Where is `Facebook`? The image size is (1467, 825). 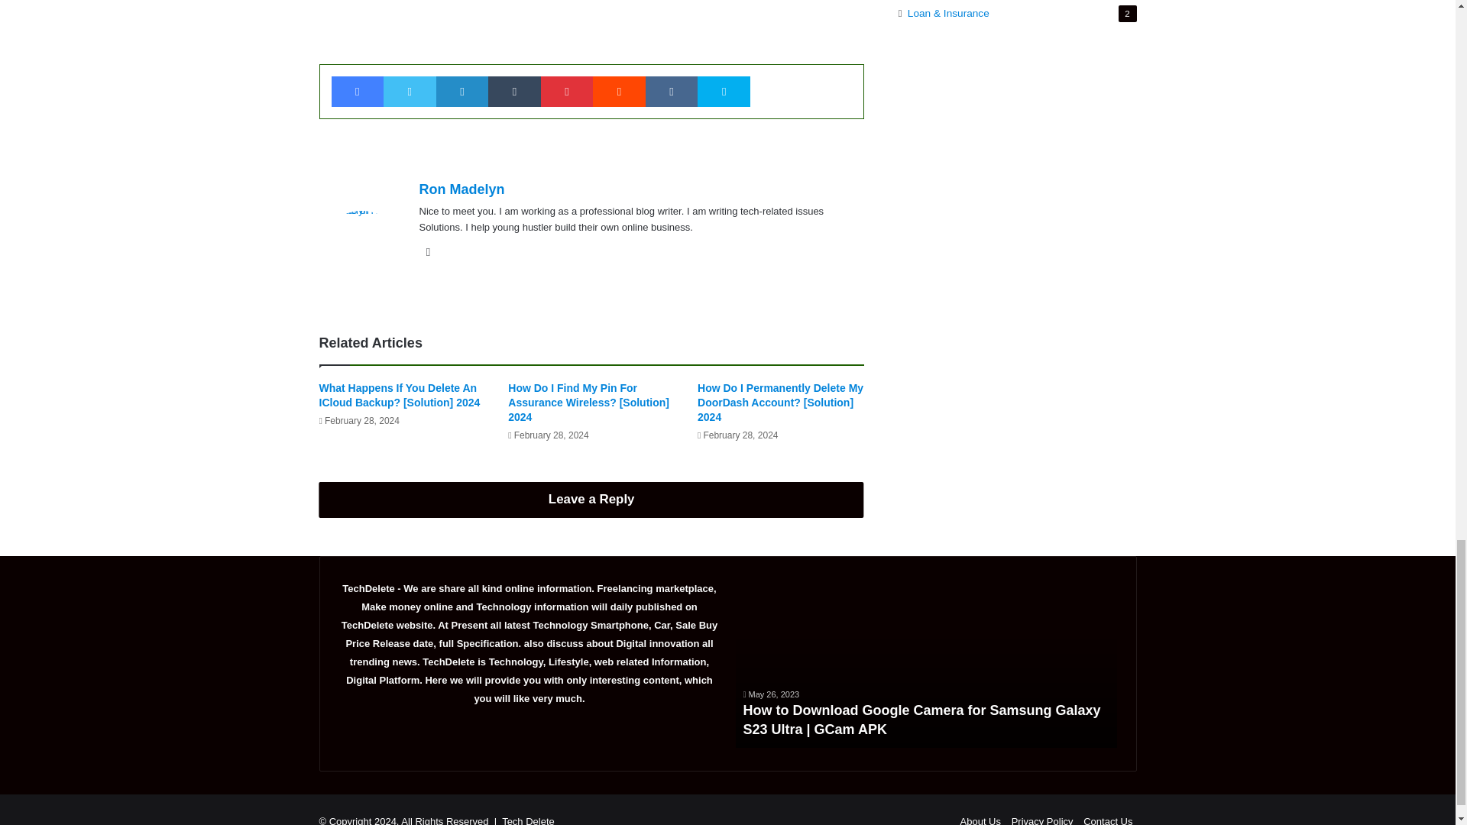
Facebook is located at coordinates (358, 92).